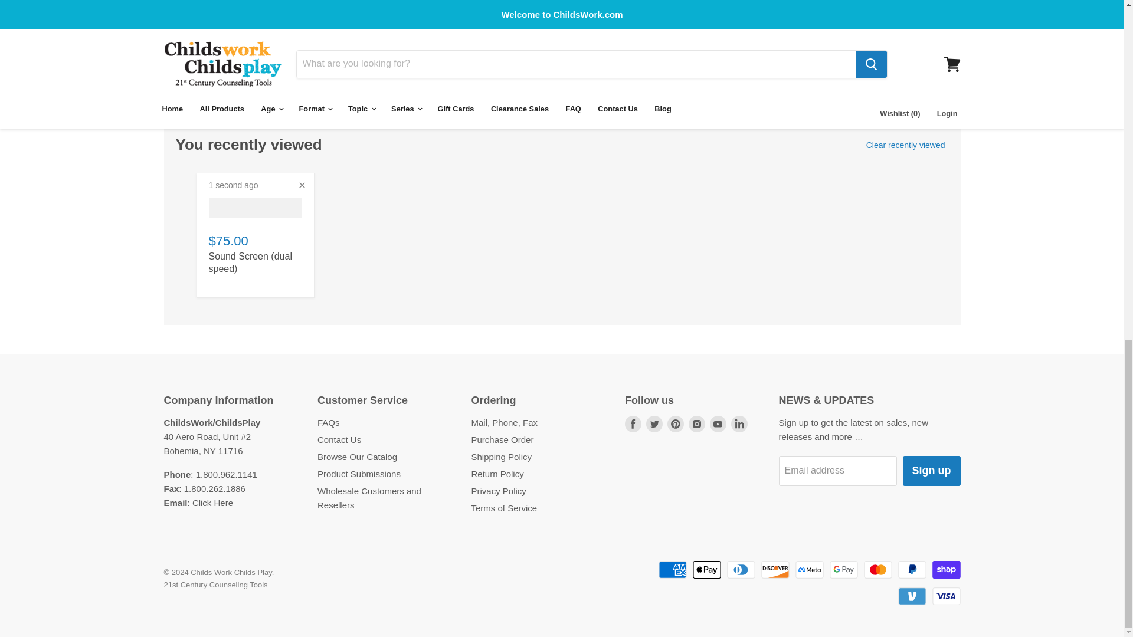 The height and width of the screenshot is (637, 1133). Describe the element at coordinates (672, 570) in the screenshot. I see `American Express` at that location.